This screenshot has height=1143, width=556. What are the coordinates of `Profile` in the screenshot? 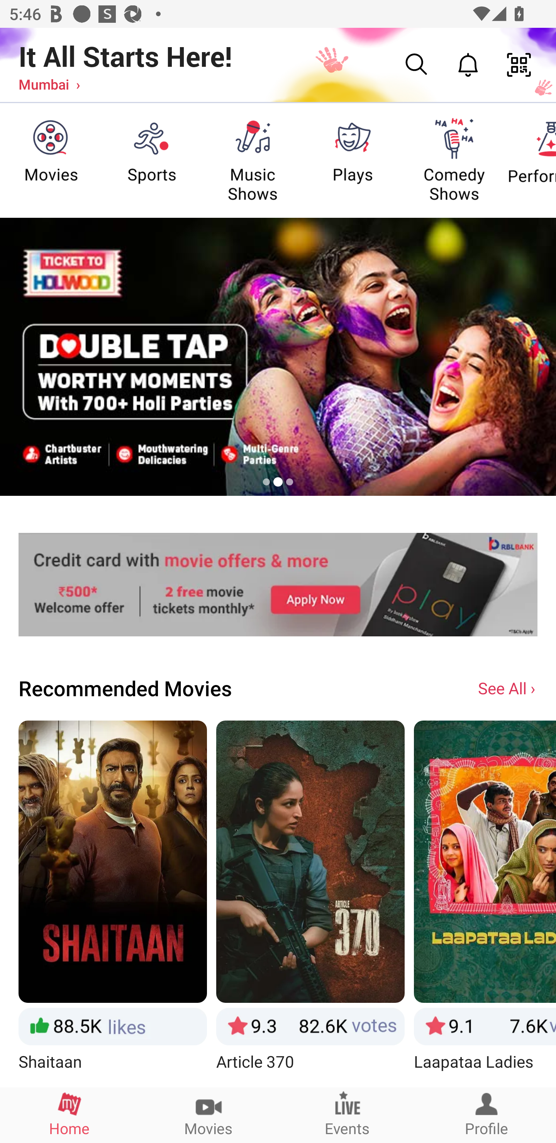 It's located at (486, 1115).